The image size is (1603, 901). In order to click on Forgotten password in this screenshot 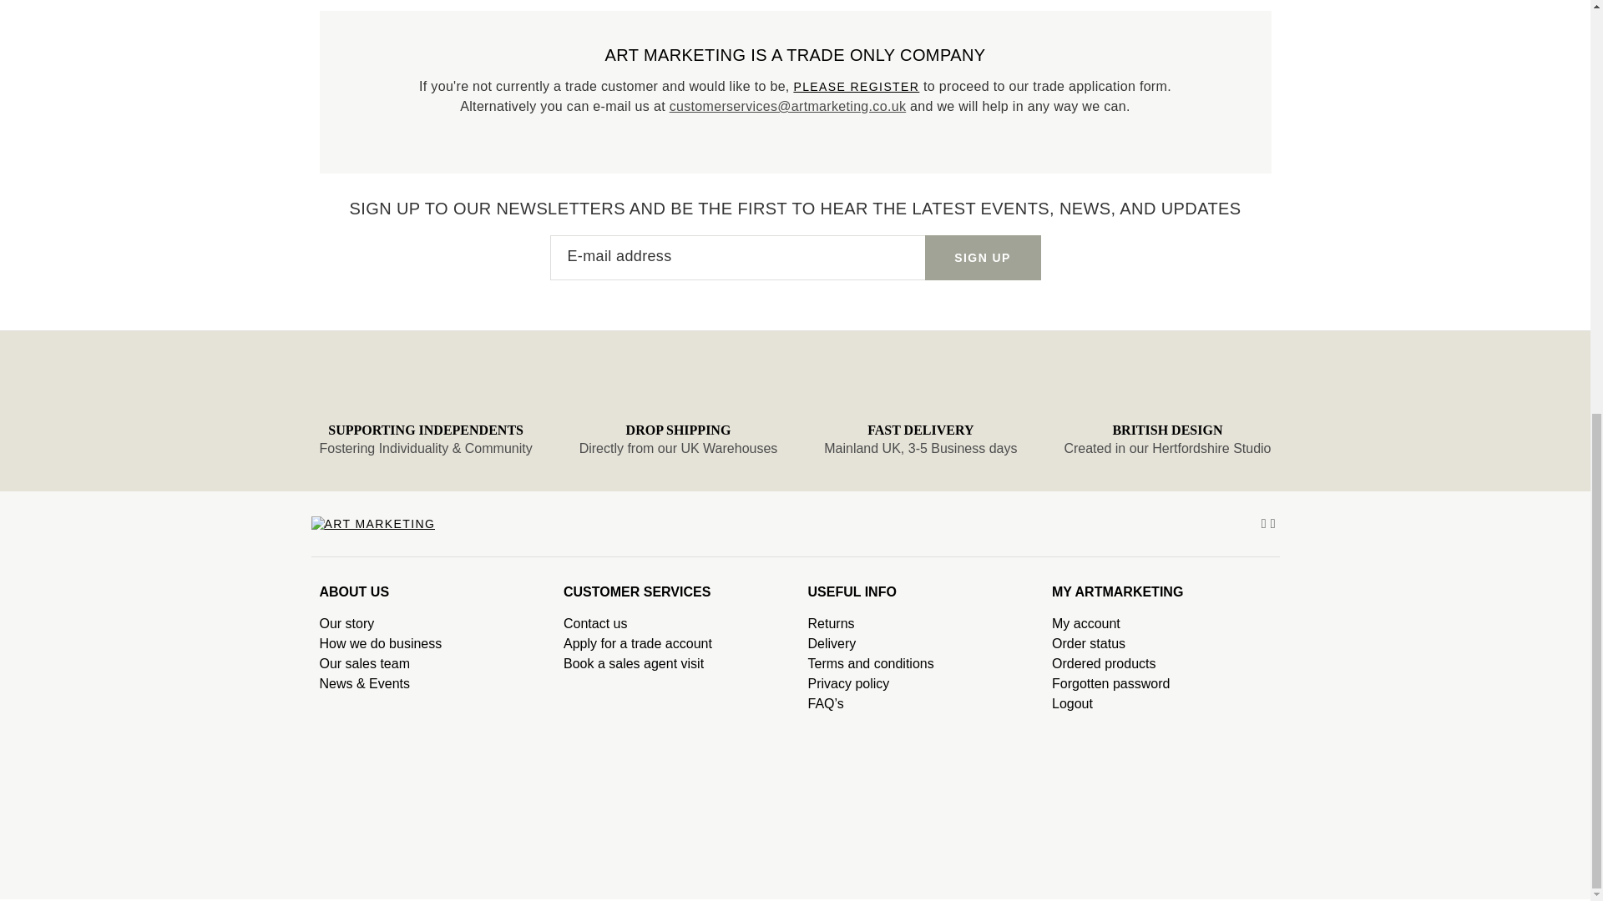, I will do `click(1161, 683)`.